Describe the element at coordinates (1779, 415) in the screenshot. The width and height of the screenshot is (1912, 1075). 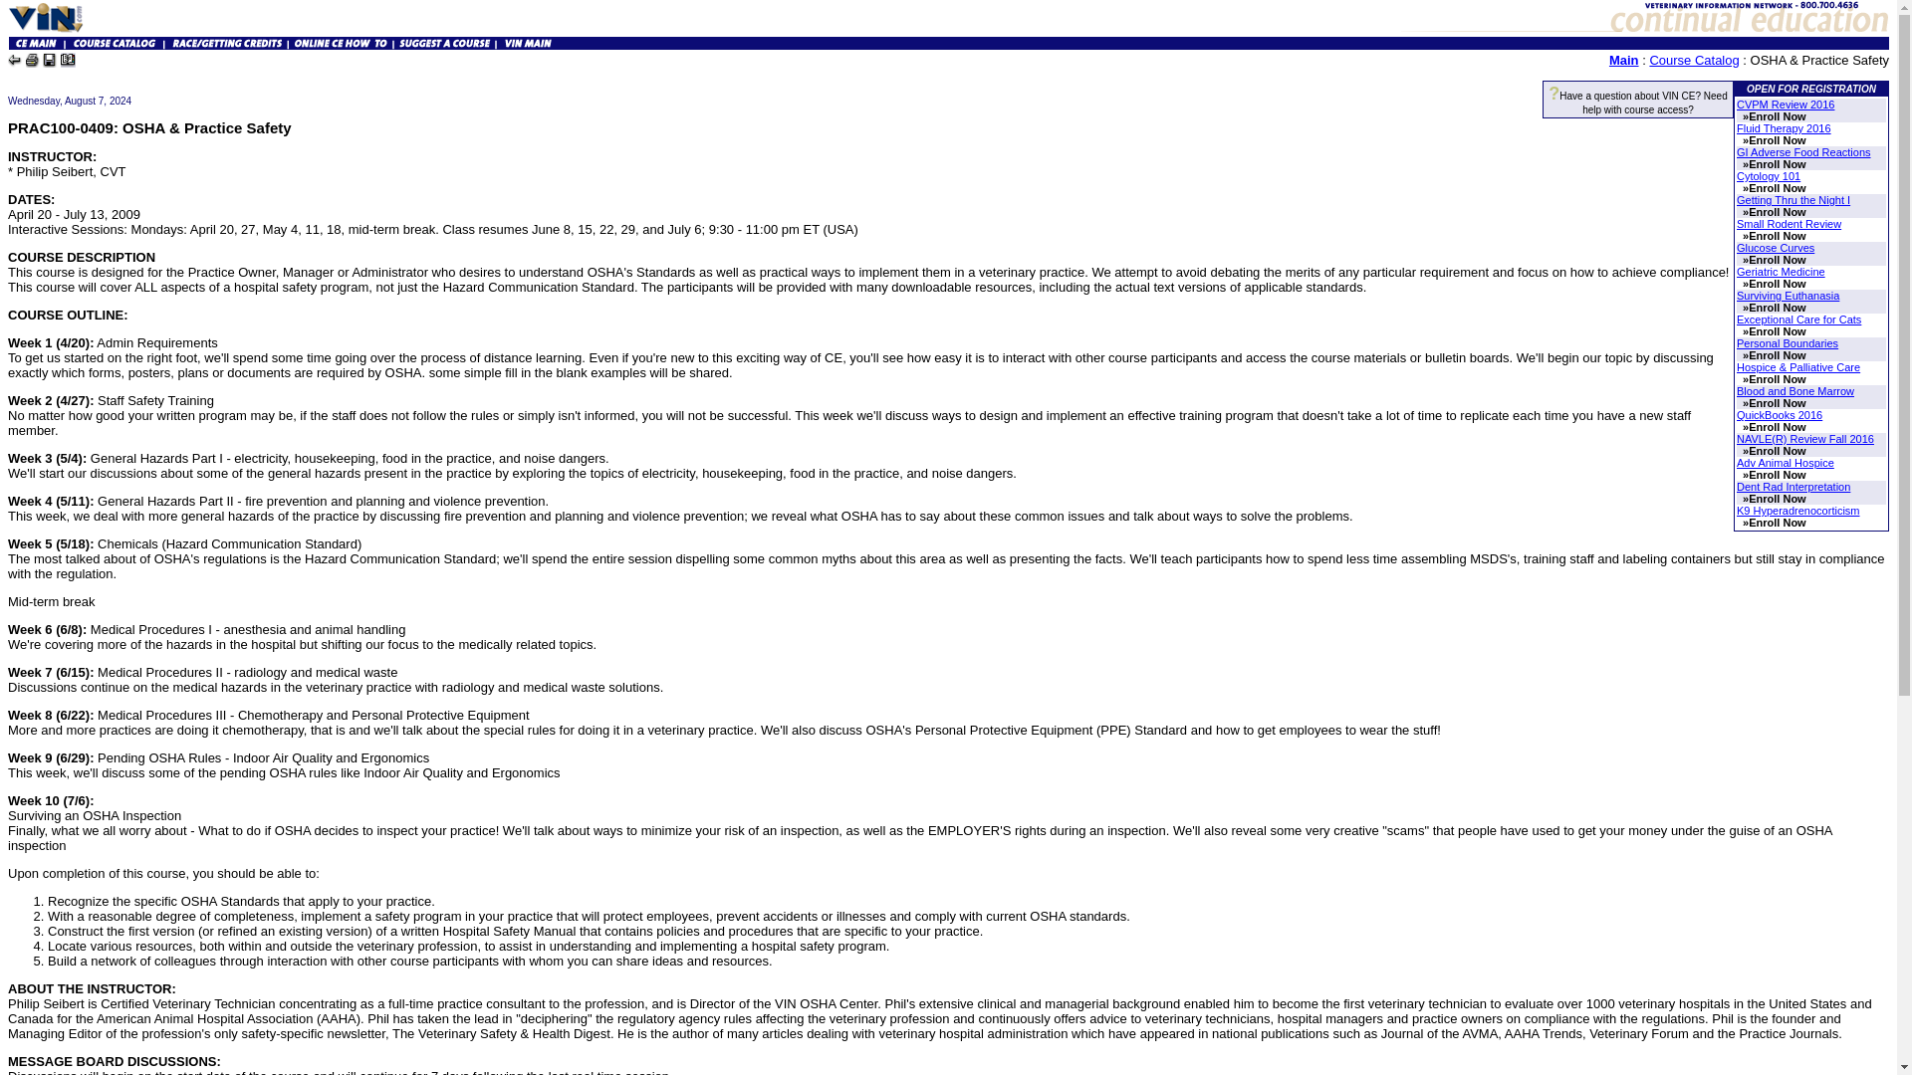
I see `QuickBooks 2016` at that location.